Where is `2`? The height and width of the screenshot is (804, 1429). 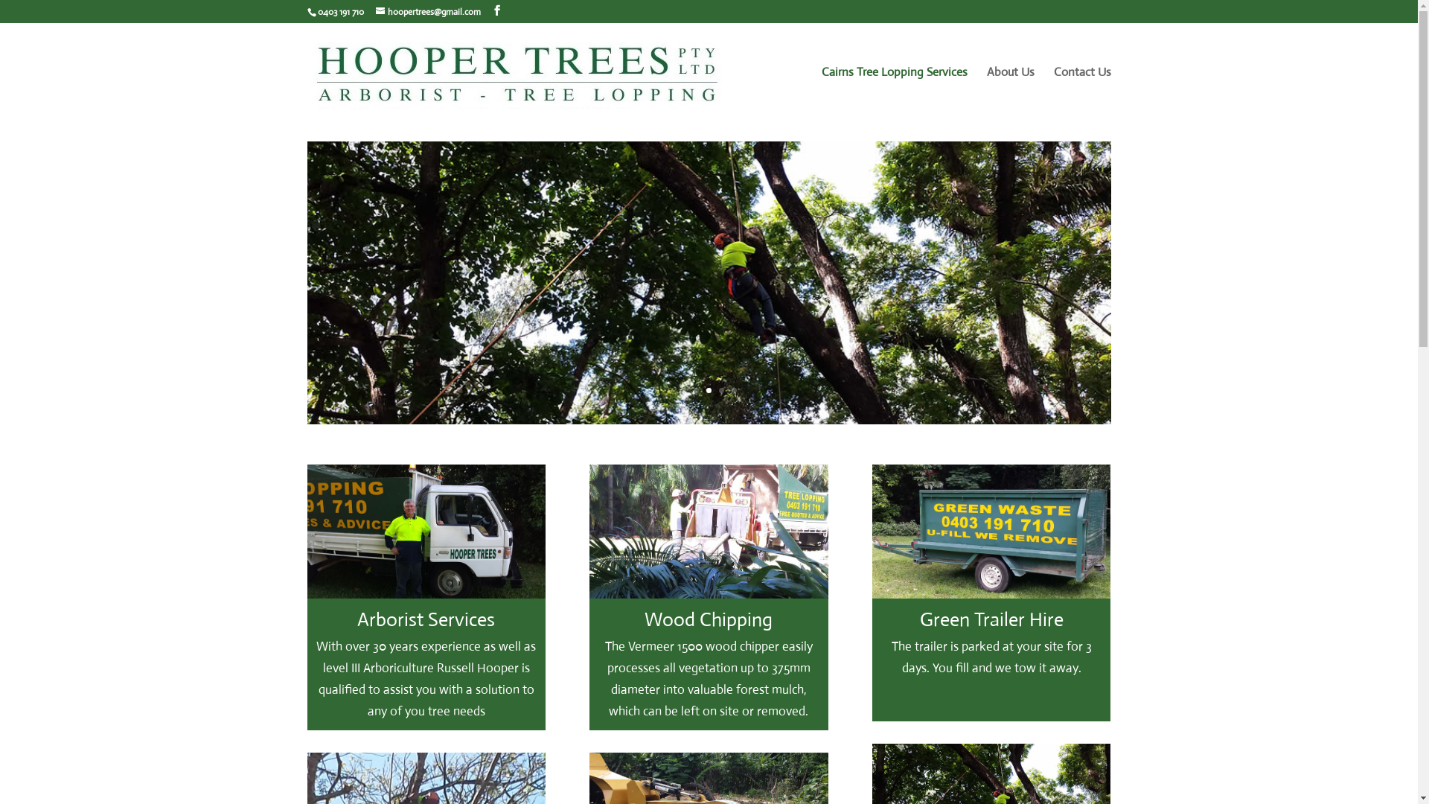 2 is located at coordinates (697, 390).